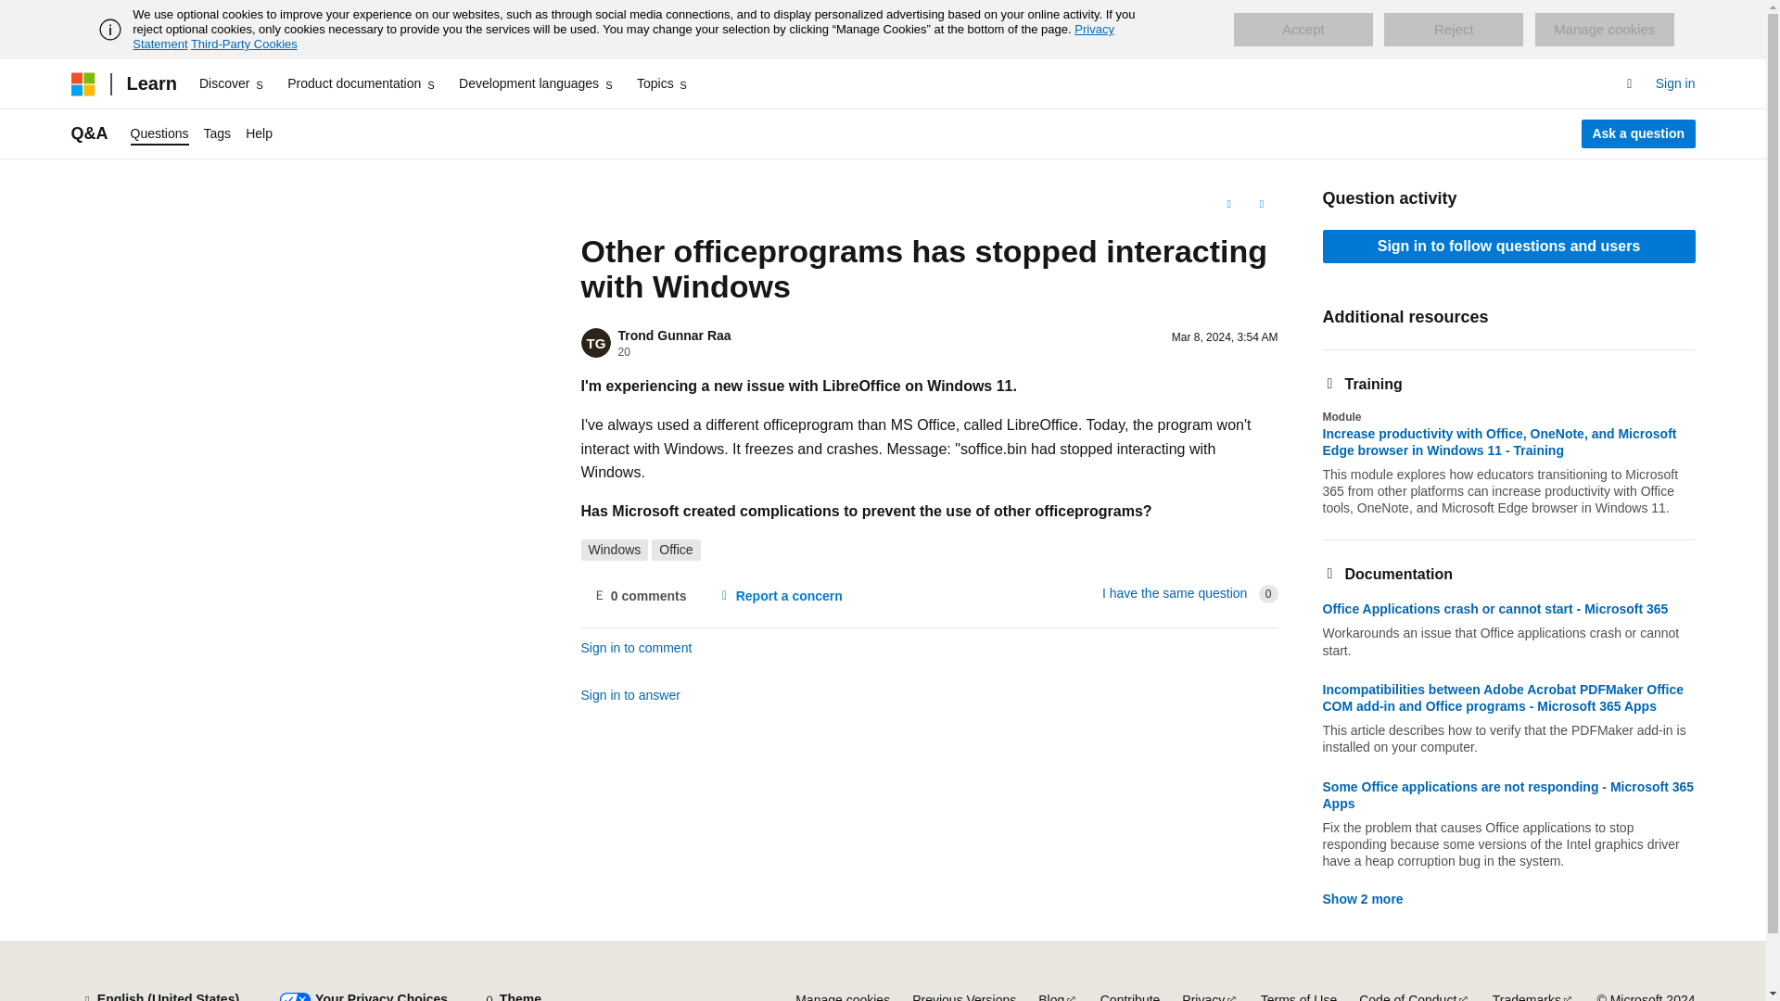  Describe the element at coordinates (512, 993) in the screenshot. I see `Theme` at that location.